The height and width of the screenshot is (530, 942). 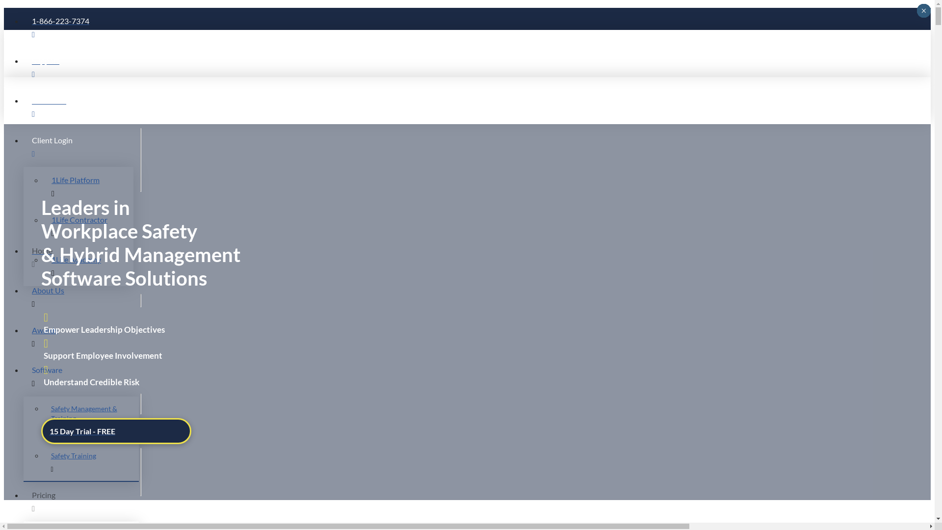 What do you see at coordinates (477, 296) in the screenshot?
I see `About Us` at bounding box center [477, 296].